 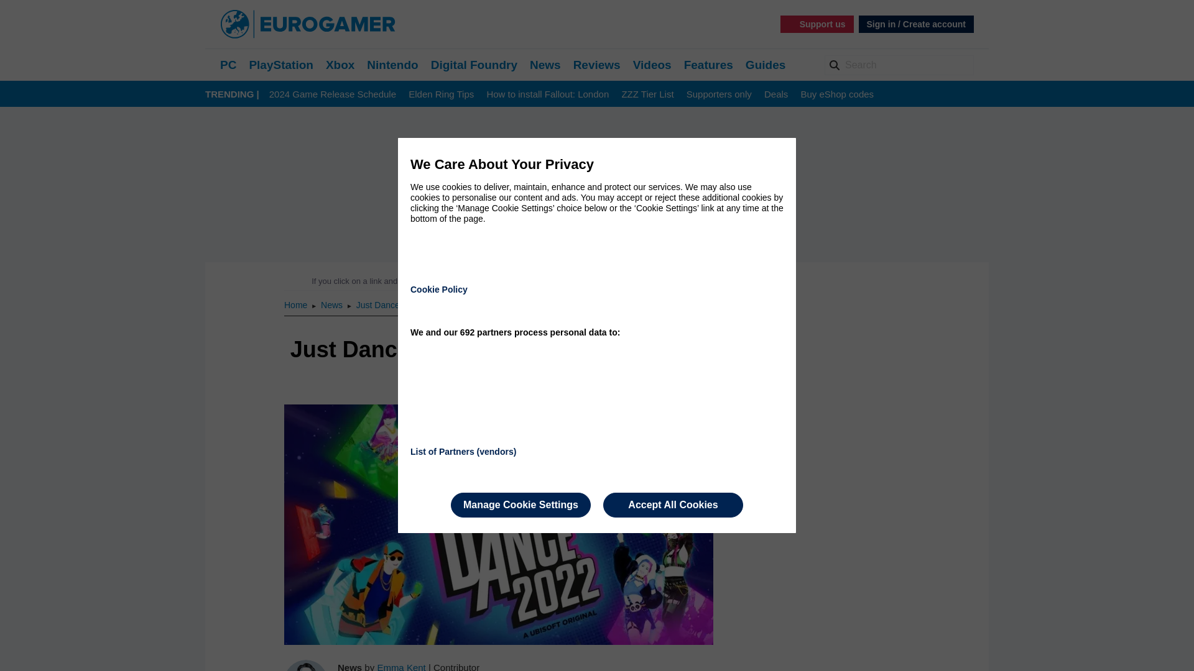 What do you see at coordinates (474, 65) in the screenshot?
I see `Digital Foundry` at bounding box center [474, 65].